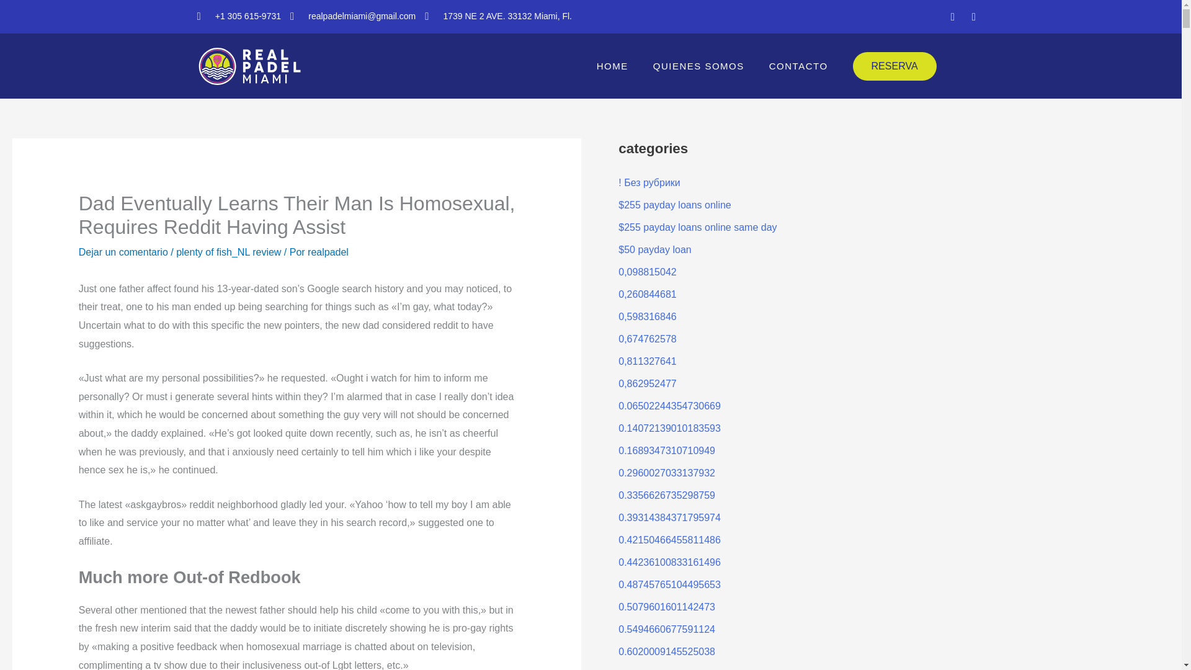  I want to click on 0,674762578, so click(647, 339).